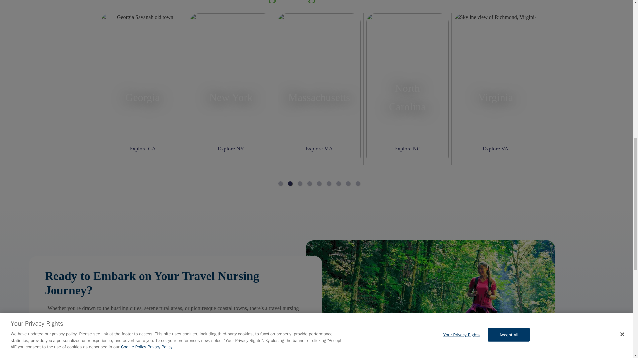  What do you see at coordinates (319, 97) in the screenshot?
I see `Massachusetts` at bounding box center [319, 97].